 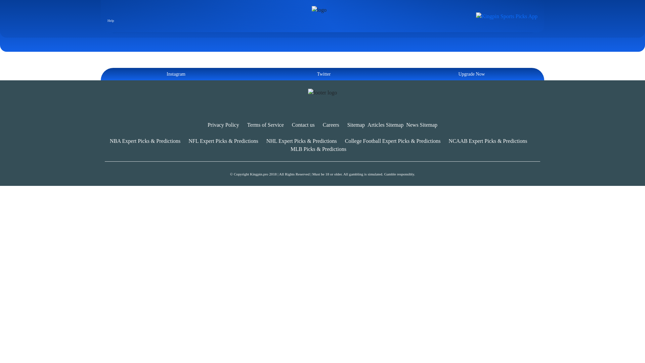 What do you see at coordinates (265, 125) in the screenshot?
I see `Terms of Service` at bounding box center [265, 125].